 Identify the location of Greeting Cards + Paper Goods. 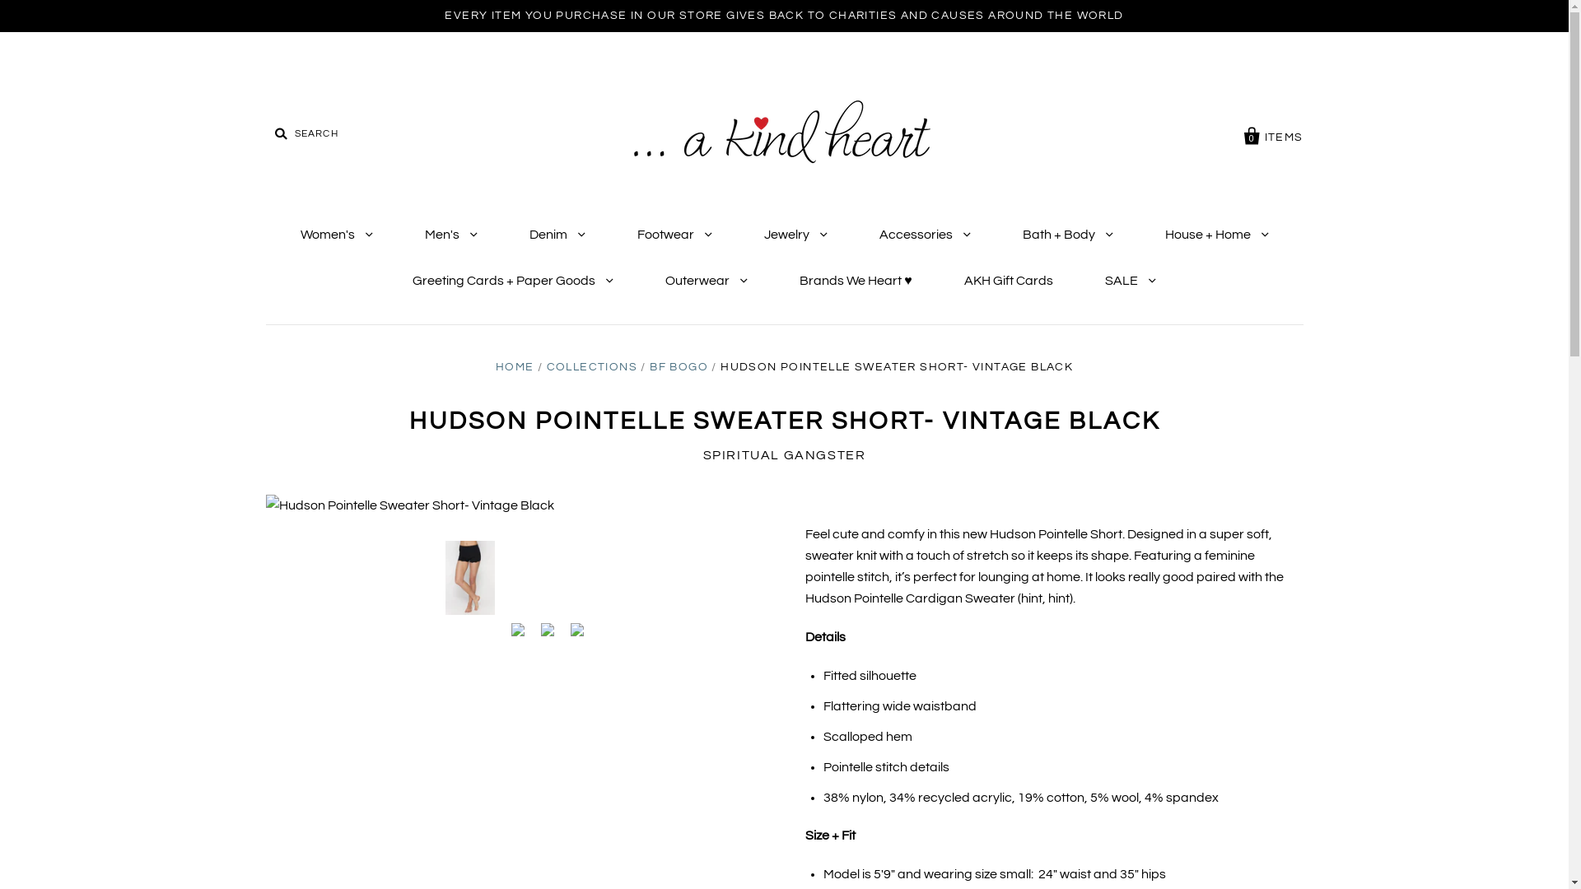
(513, 281).